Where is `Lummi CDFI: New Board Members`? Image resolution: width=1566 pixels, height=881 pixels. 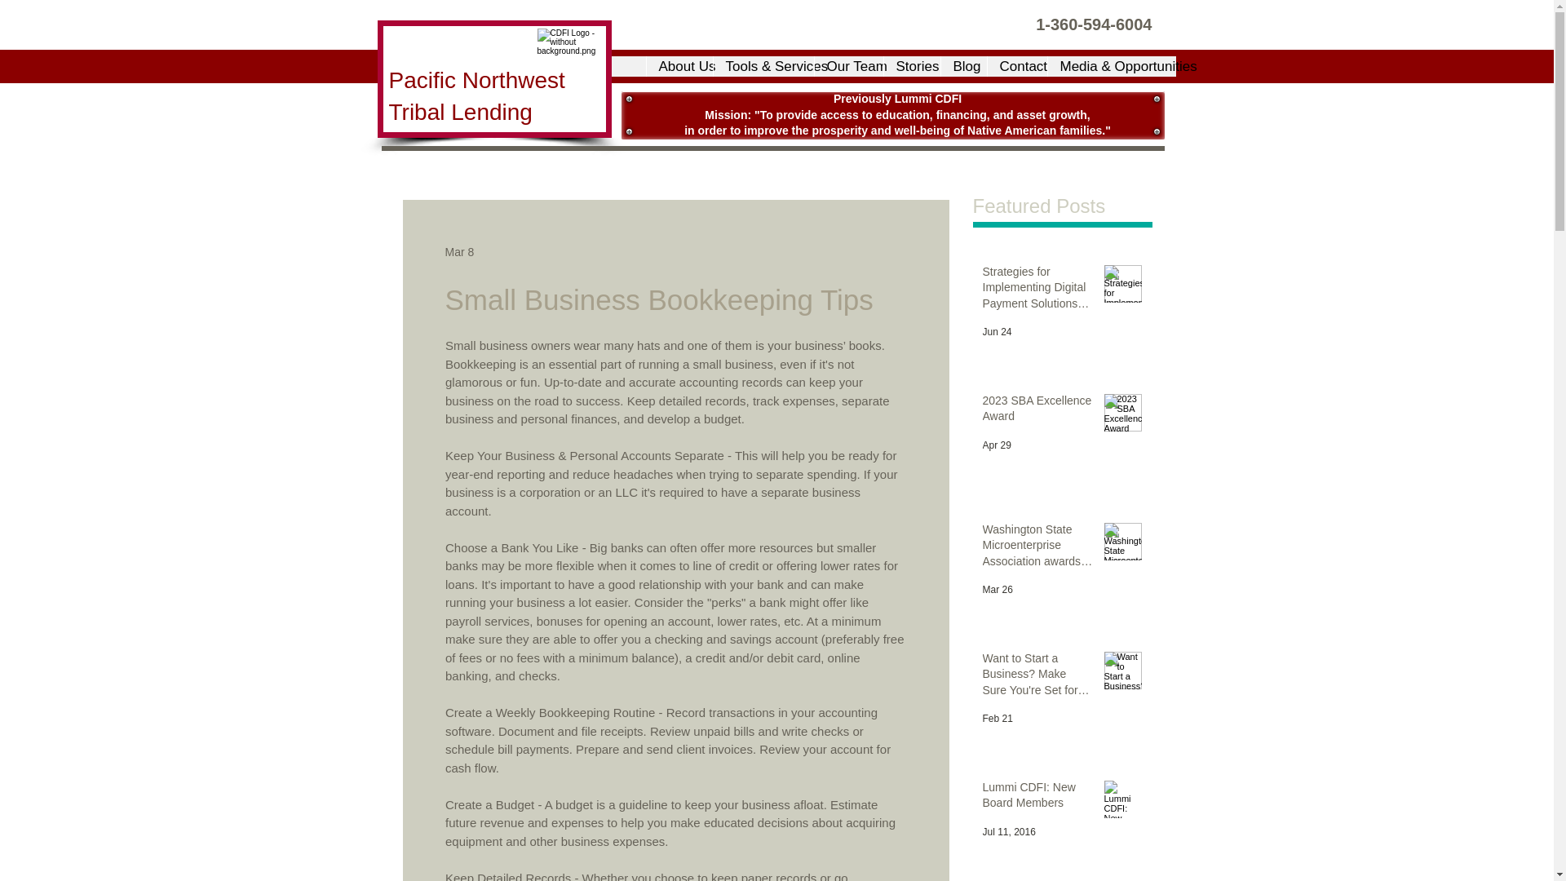
Lummi CDFI: New Board Members is located at coordinates (1037, 799).